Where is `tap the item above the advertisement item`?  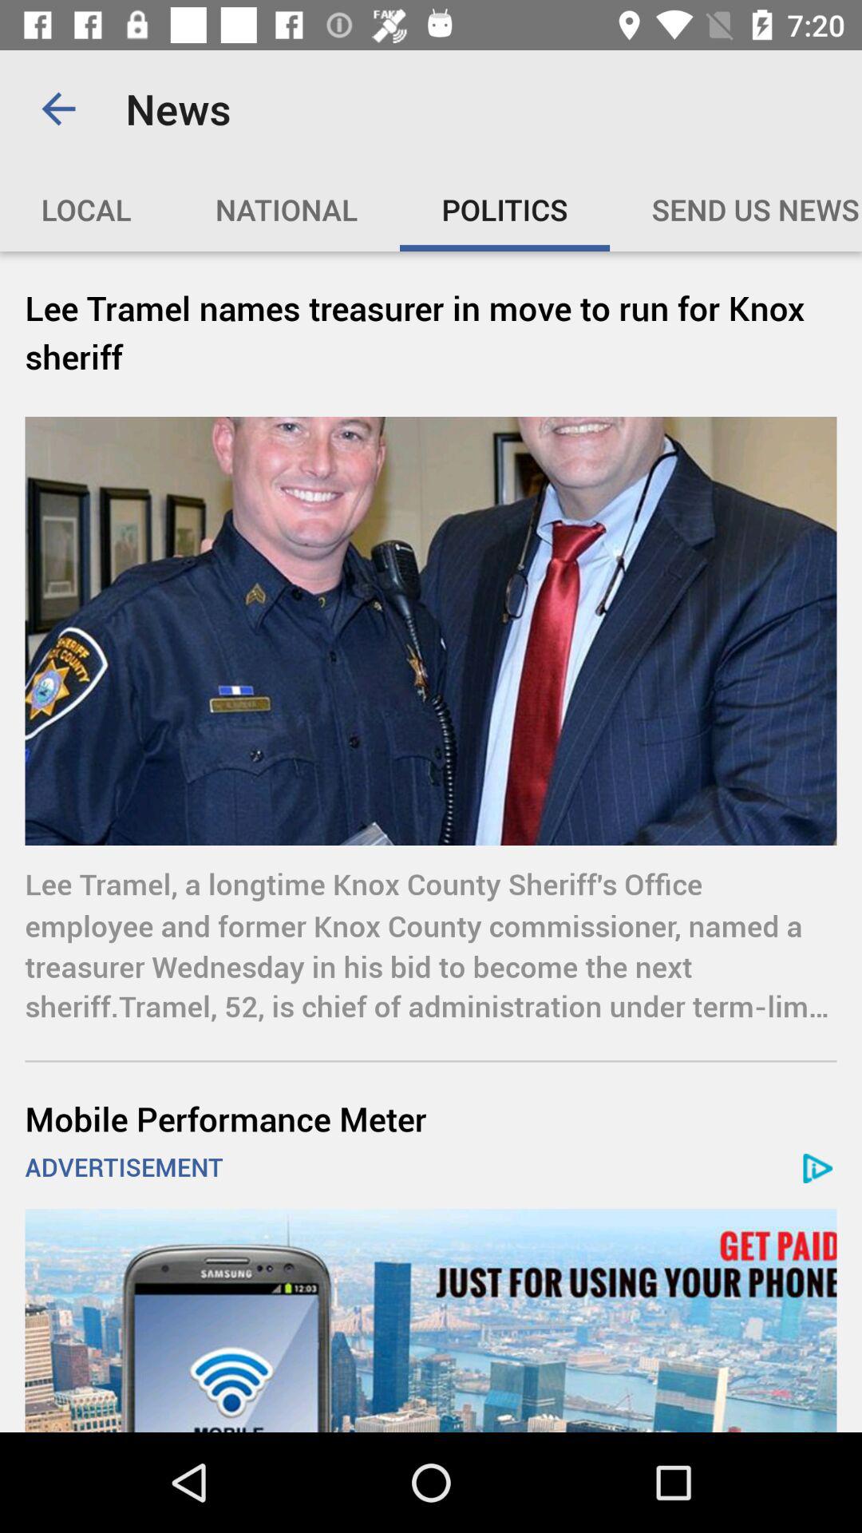
tap the item above the advertisement item is located at coordinates (431, 1118).